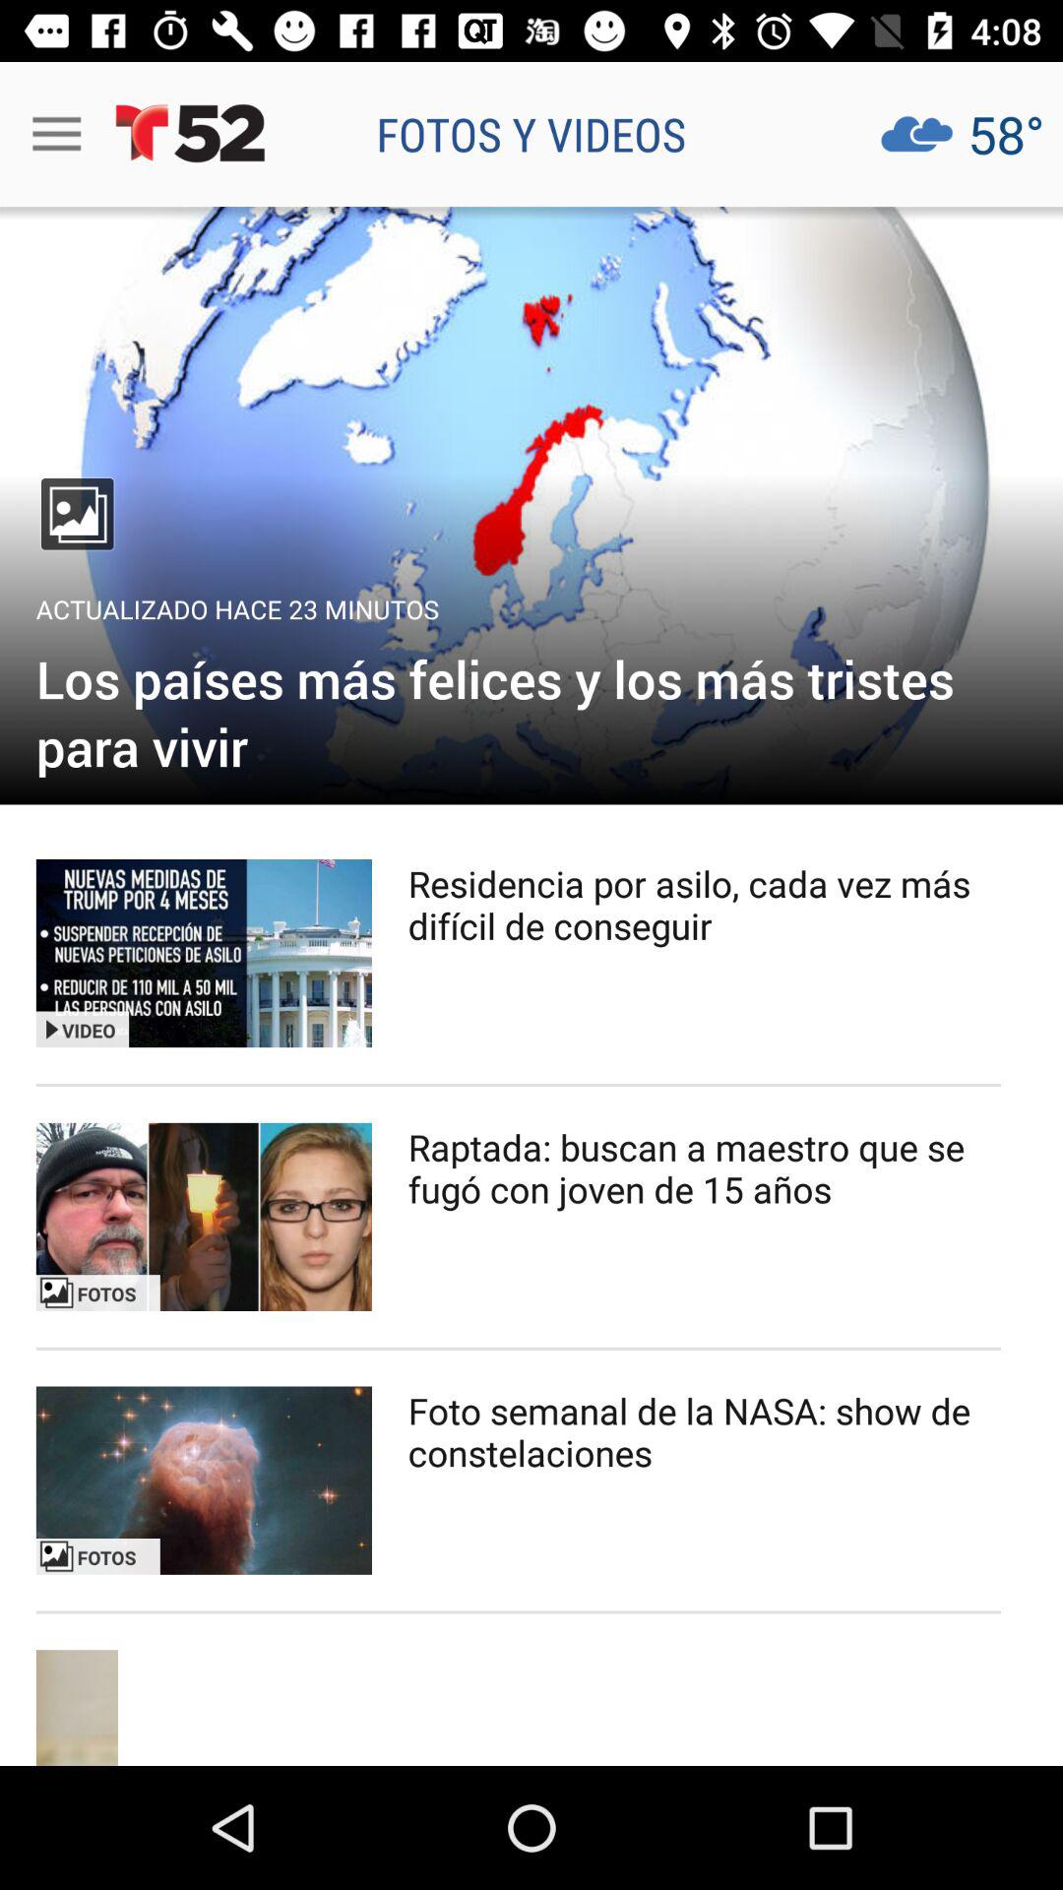 This screenshot has height=1890, width=1063. What do you see at coordinates (204, 953) in the screenshot?
I see `play video` at bounding box center [204, 953].